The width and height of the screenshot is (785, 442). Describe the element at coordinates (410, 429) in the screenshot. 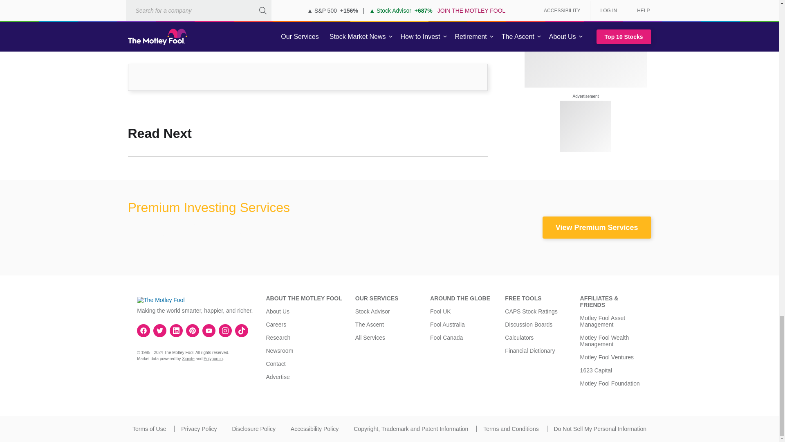

I see `Copyright, Trademark and Patent Information` at that location.